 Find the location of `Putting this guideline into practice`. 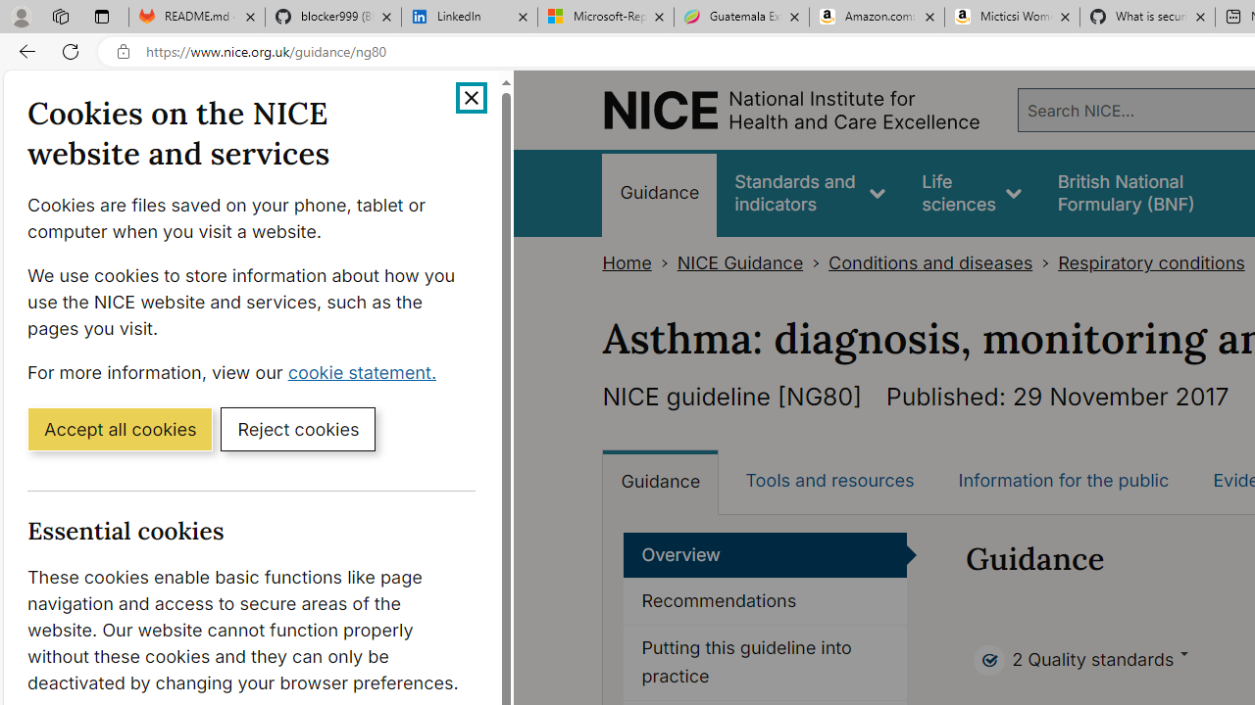

Putting this guideline into practice is located at coordinates (765, 662).